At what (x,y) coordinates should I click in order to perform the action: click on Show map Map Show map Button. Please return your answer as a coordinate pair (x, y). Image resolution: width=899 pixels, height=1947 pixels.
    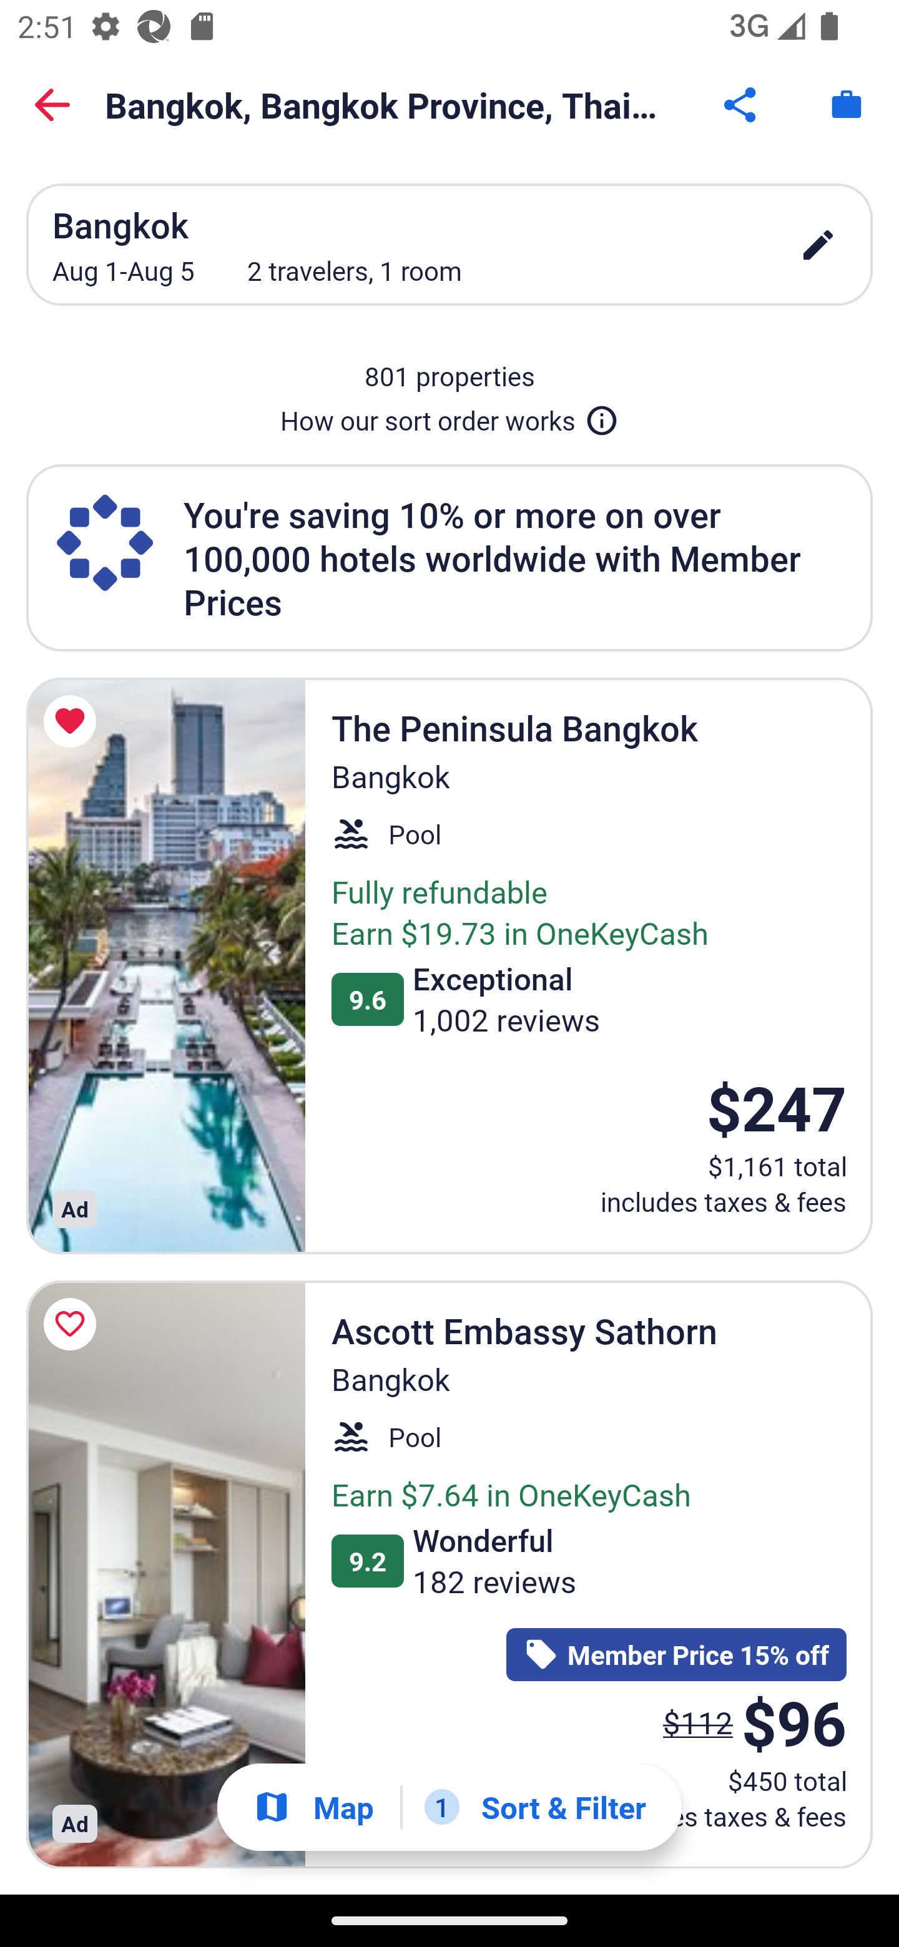
    Looking at the image, I should click on (313, 1807).